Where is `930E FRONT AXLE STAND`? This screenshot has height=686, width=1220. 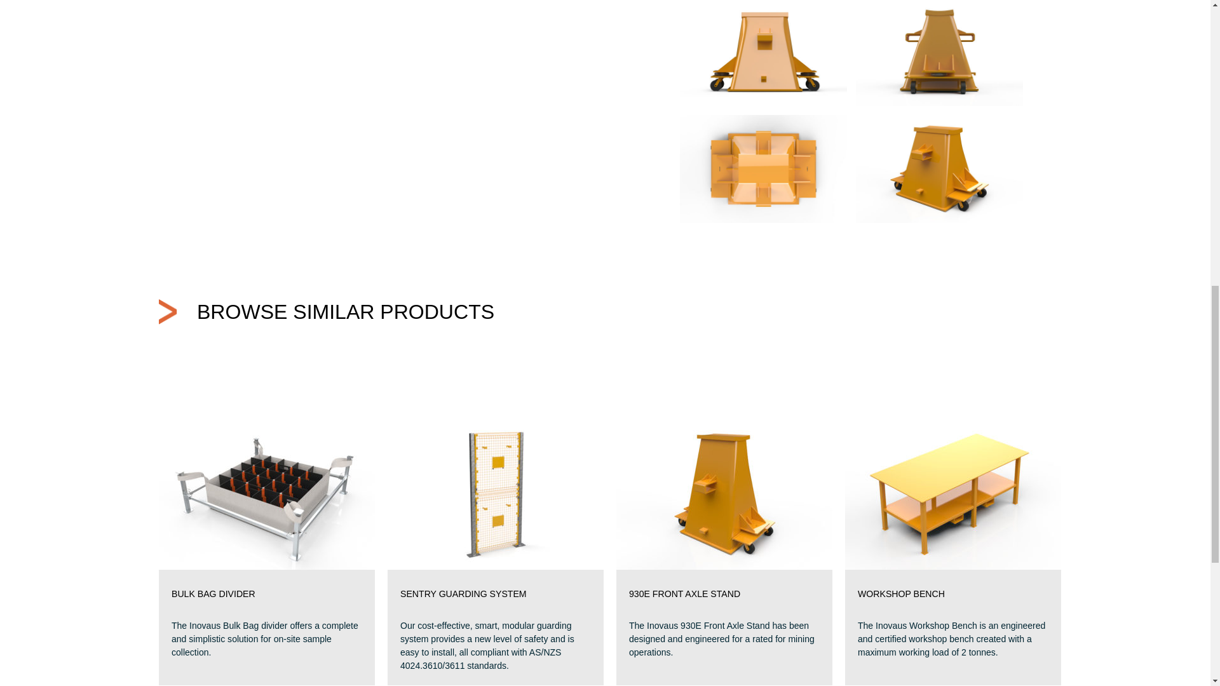
930E FRONT AXLE STAND is located at coordinates (724, 595).